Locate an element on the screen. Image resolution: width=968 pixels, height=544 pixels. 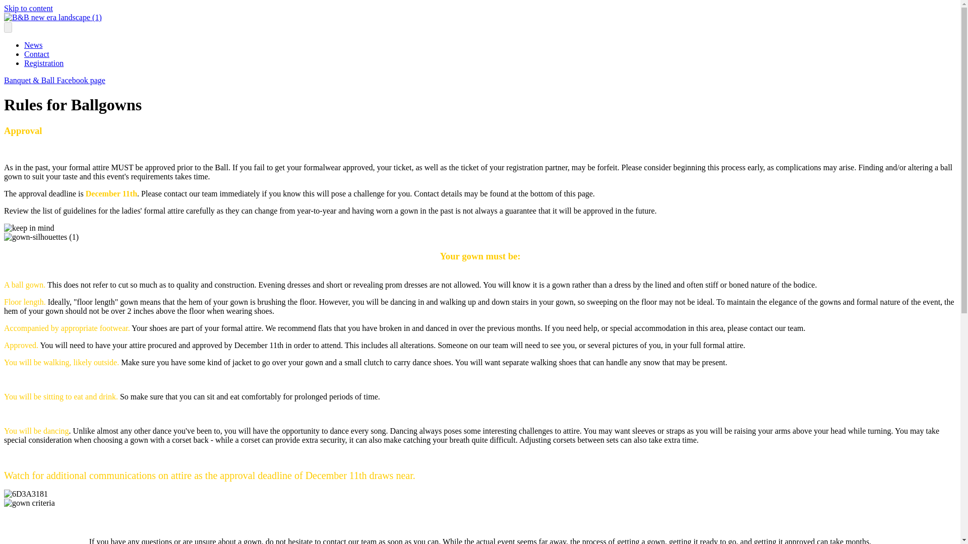
6D3A3181 is located at coordinates (25, 494).